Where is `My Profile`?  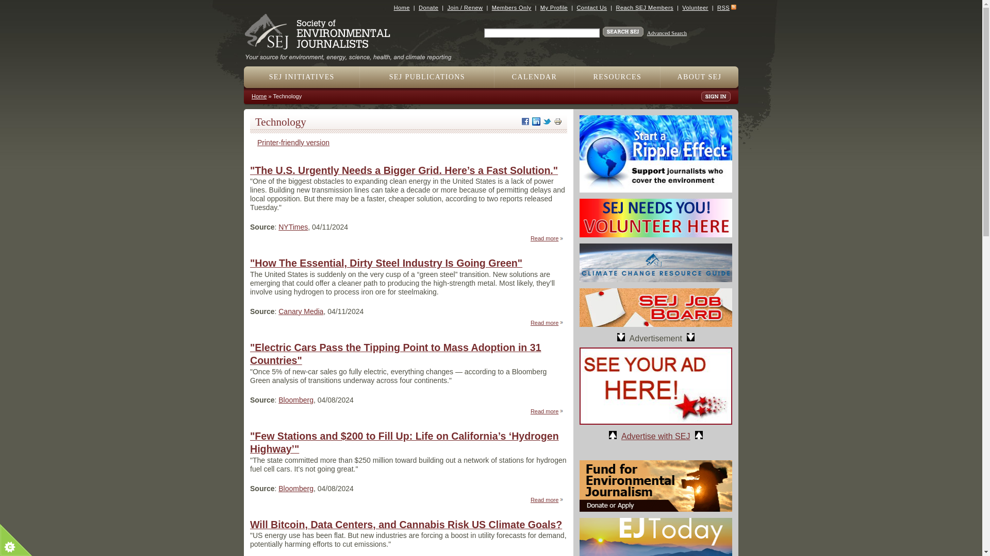 My Profile is located at coordinates (554, 7).